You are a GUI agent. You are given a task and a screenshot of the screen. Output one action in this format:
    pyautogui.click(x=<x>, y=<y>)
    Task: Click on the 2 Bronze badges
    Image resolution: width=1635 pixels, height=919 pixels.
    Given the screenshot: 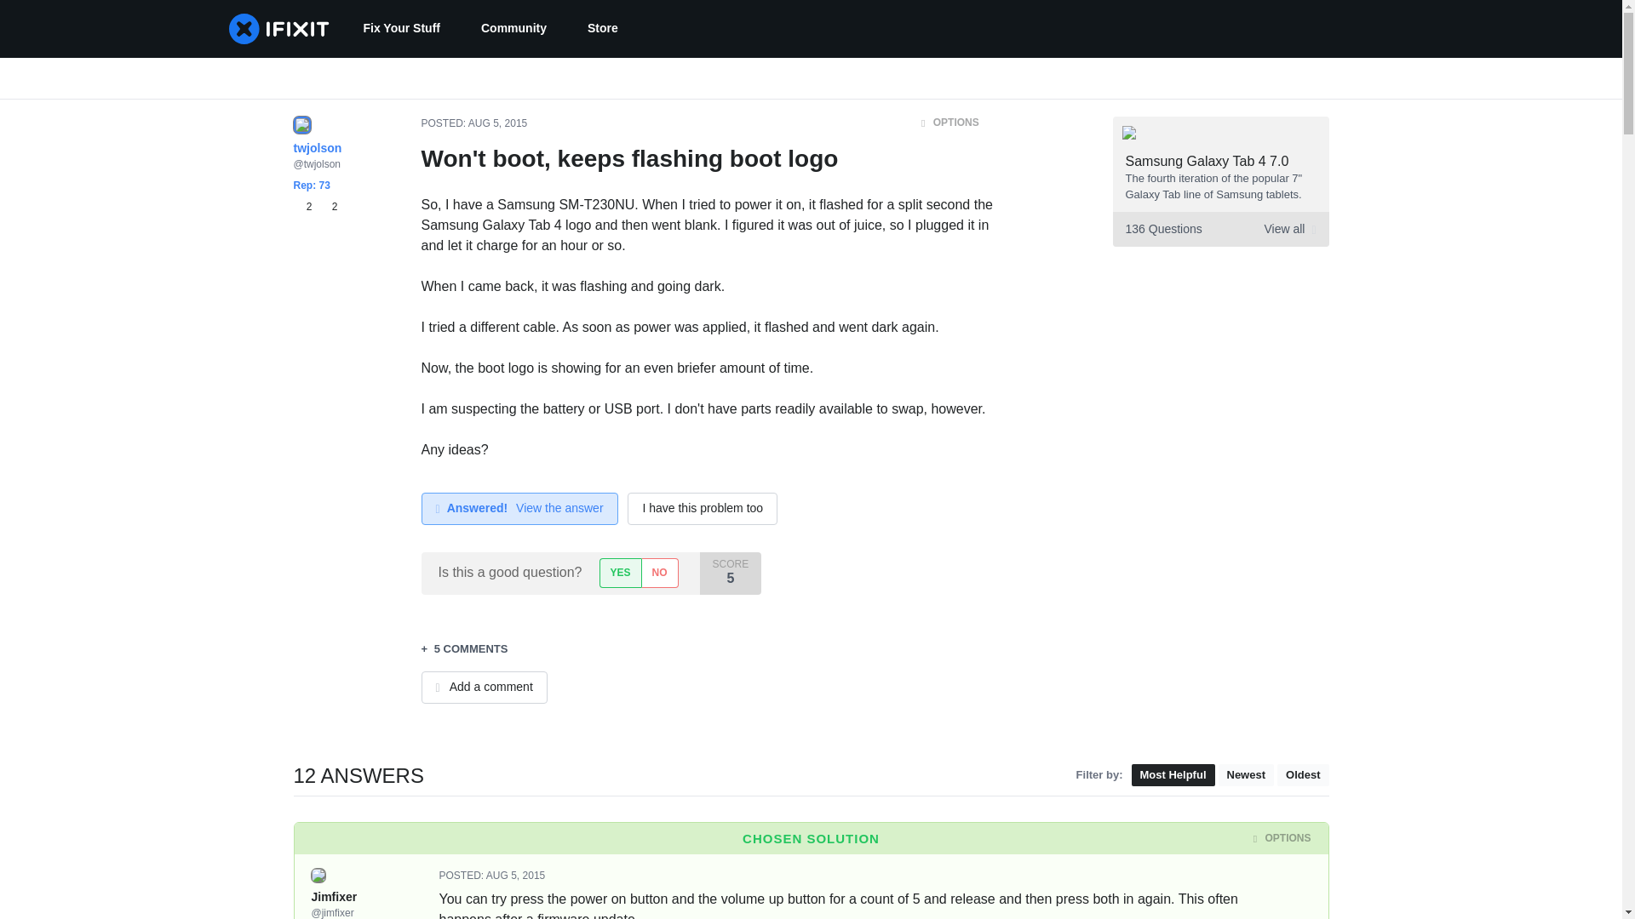 What is the action you would take?
    pyautogui.click(x=305, y=207)
    